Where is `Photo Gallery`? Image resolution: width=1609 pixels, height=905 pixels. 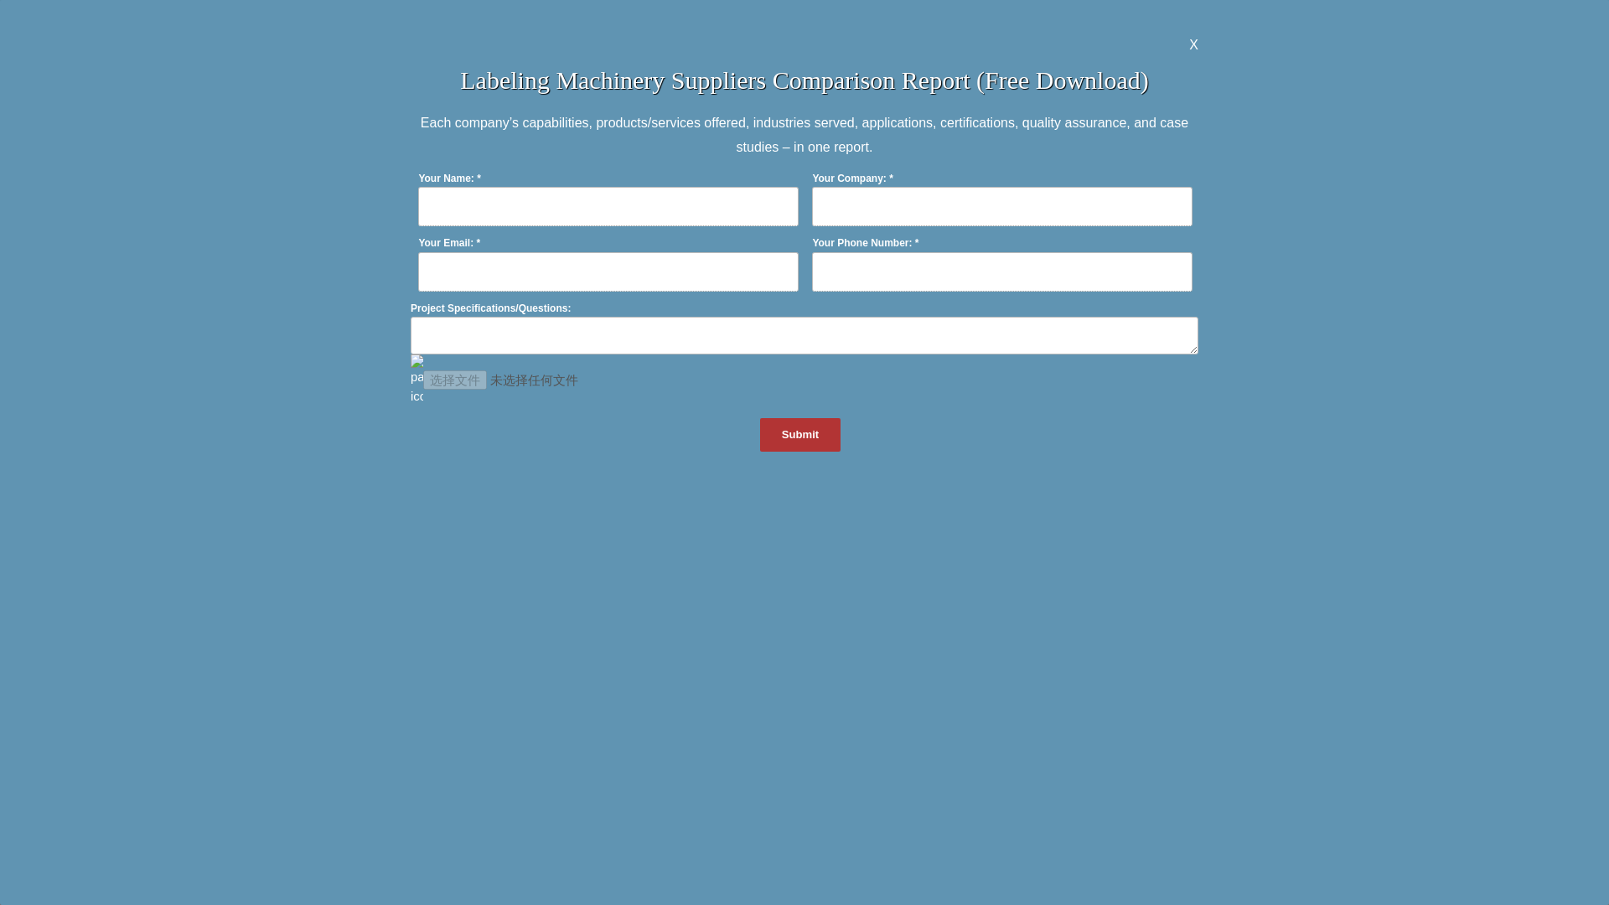
Photo Gallery is located at coordinates (1264, 20).